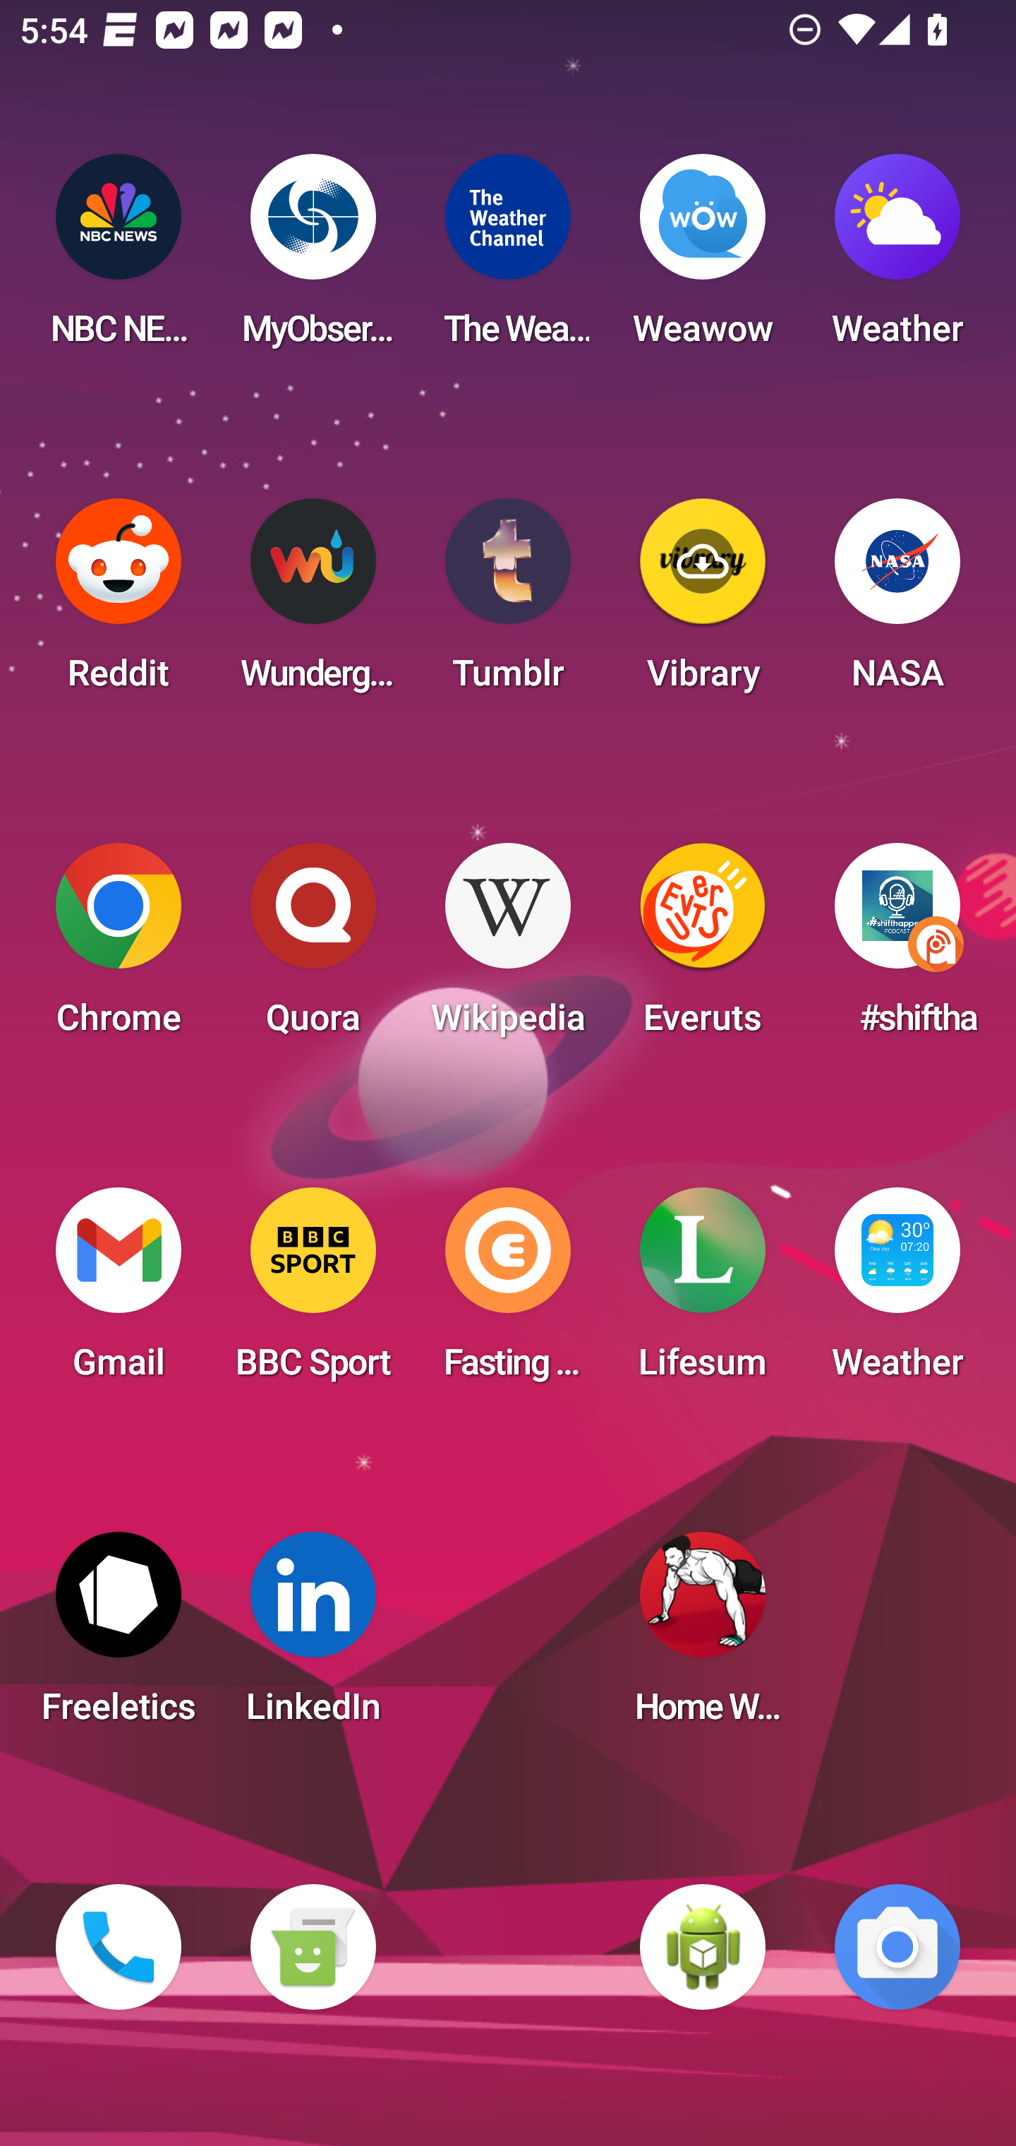  What do you see at coordinates (703, 603) in the screenshot?
I see `Vibrary` at bounding box center [703, 603].